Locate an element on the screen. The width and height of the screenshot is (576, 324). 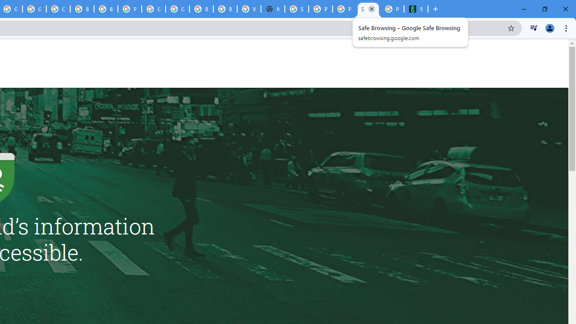
Google Cloud Platform is located at coordinates (177, 9).